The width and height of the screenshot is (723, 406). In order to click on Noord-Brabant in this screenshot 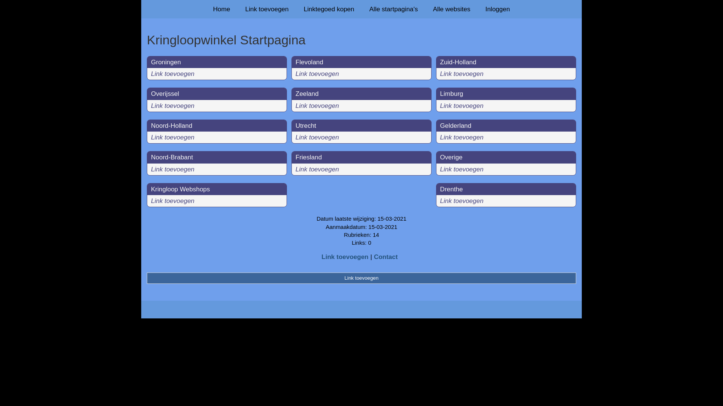, I will do `click(172, 157)`.